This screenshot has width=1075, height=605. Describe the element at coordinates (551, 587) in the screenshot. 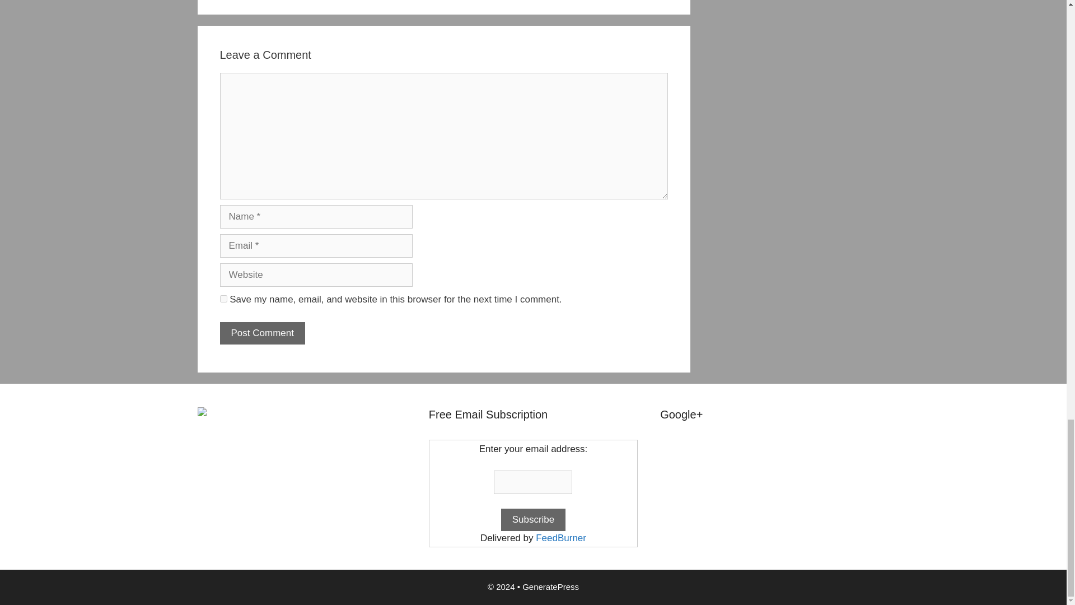

I see `GeneratePress` at that location.